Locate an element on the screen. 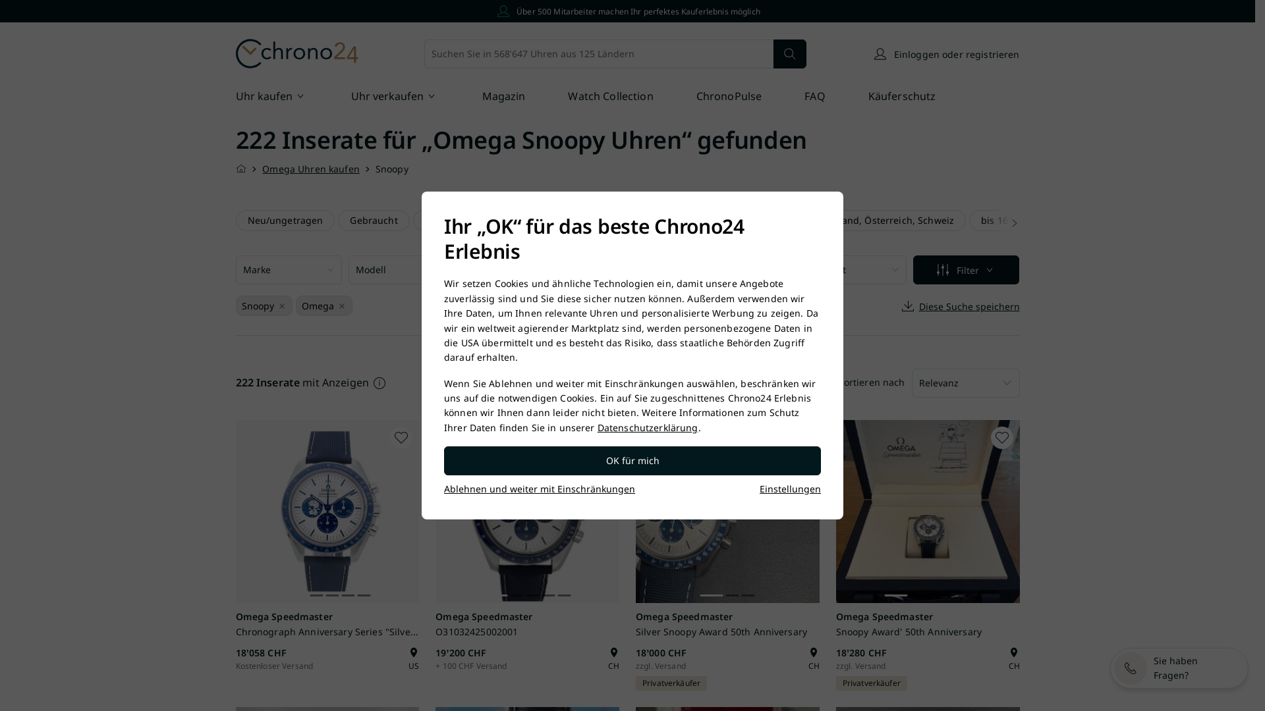 The width and height of the screenshot is (1265, 711). Artikel auf Lager is located at coordinates (463, 221).